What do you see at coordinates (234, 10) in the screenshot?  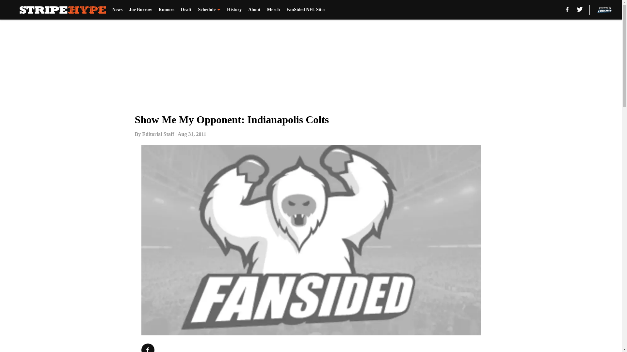 I see `History` at bounding box center [234, 10].